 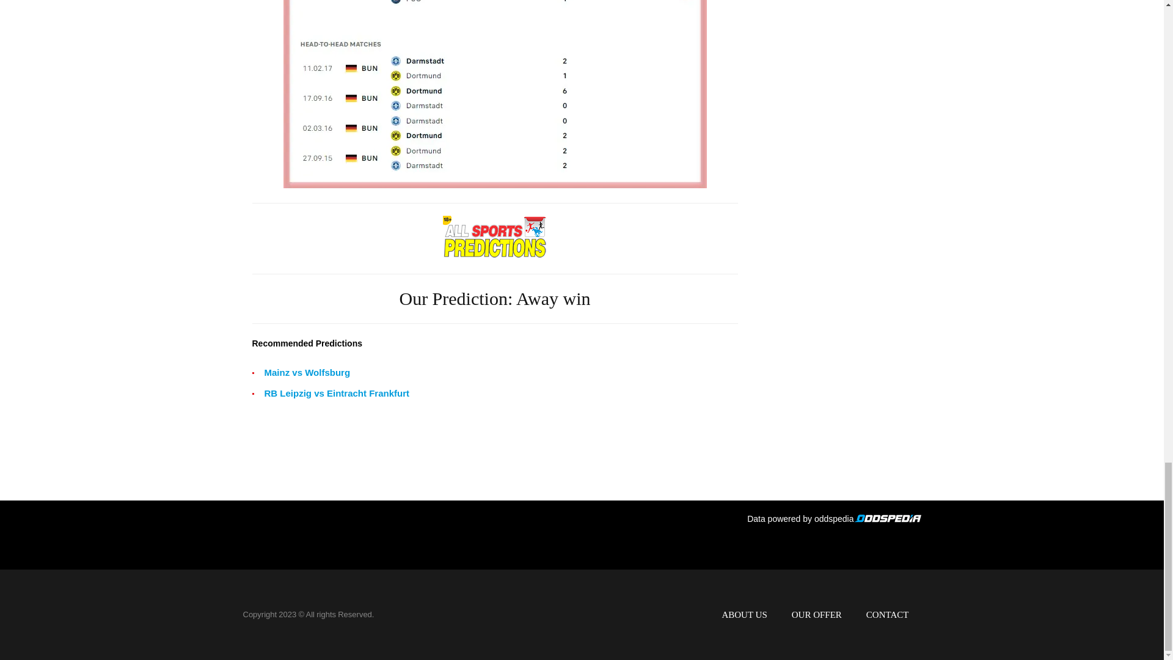 What do you see at coordinates (337, 393) in the screenshot?
I see `RB Leipzig vs Eintracht Frankfurt` at bounding box center [337, 393].